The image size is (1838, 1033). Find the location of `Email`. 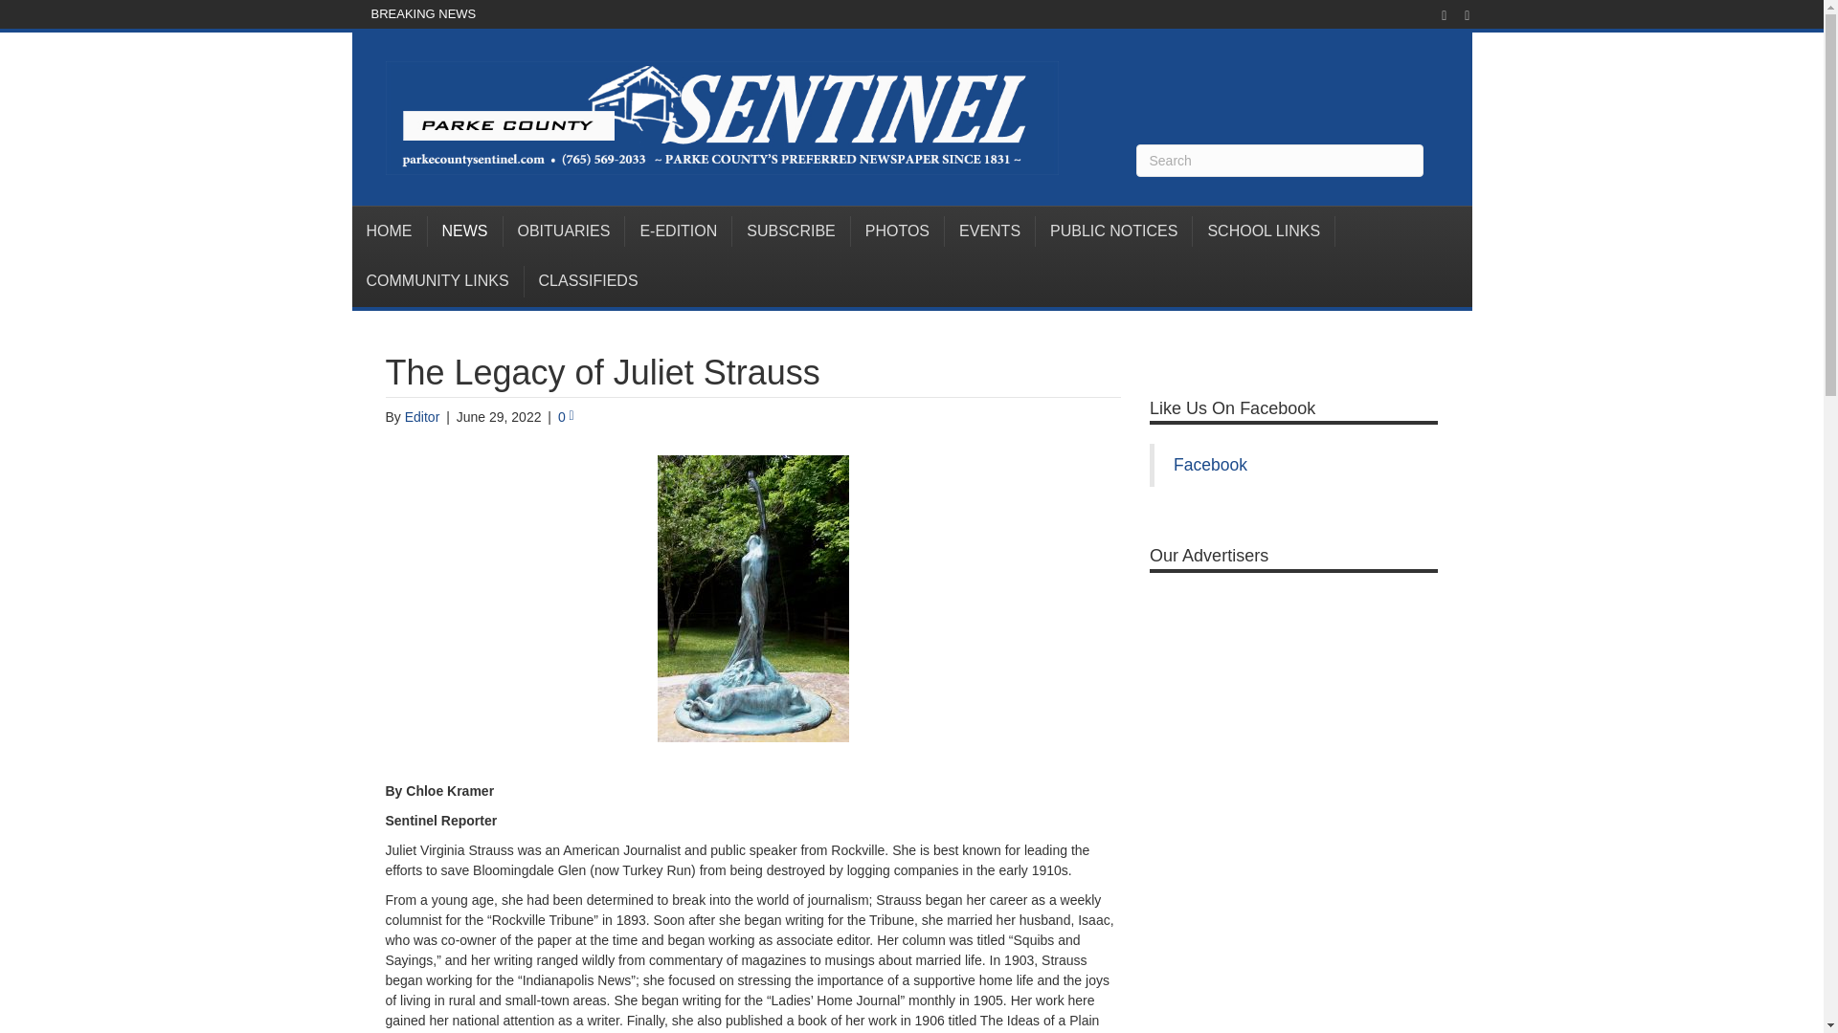

Email is located at coordinates (1457, 14).